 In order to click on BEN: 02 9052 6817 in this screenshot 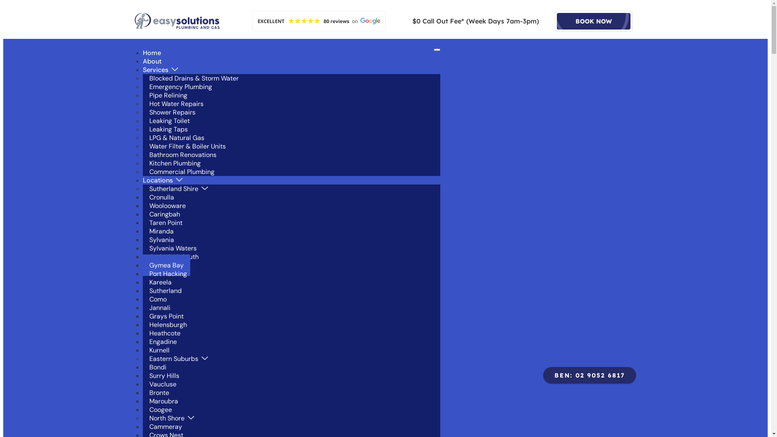, I will do `click(590, 375)`.